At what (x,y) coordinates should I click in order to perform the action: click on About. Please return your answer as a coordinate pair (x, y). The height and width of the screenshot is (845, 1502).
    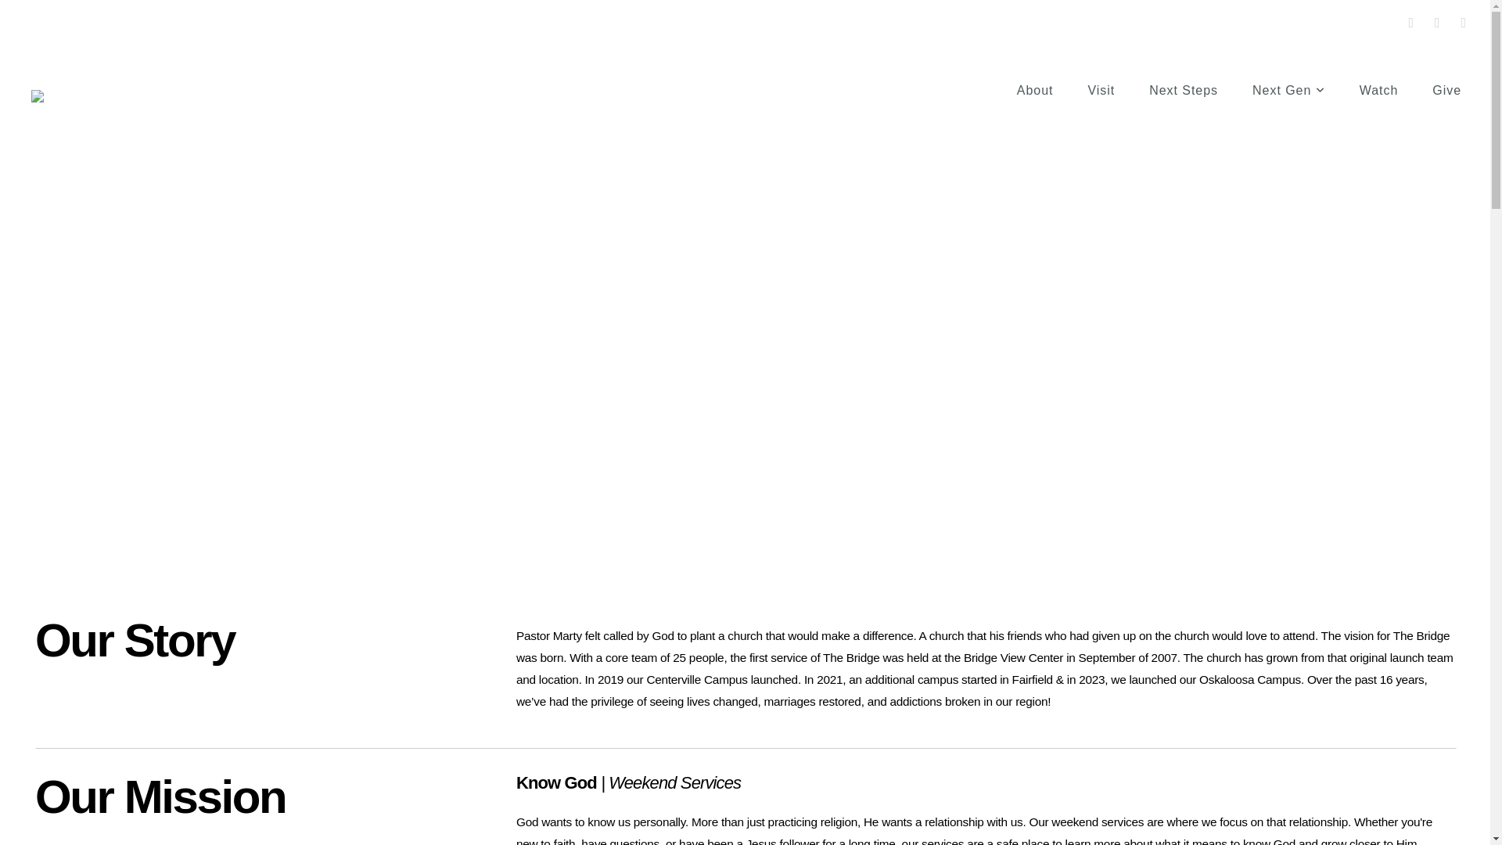
    Looking at the image, I should click on (1036, 91).